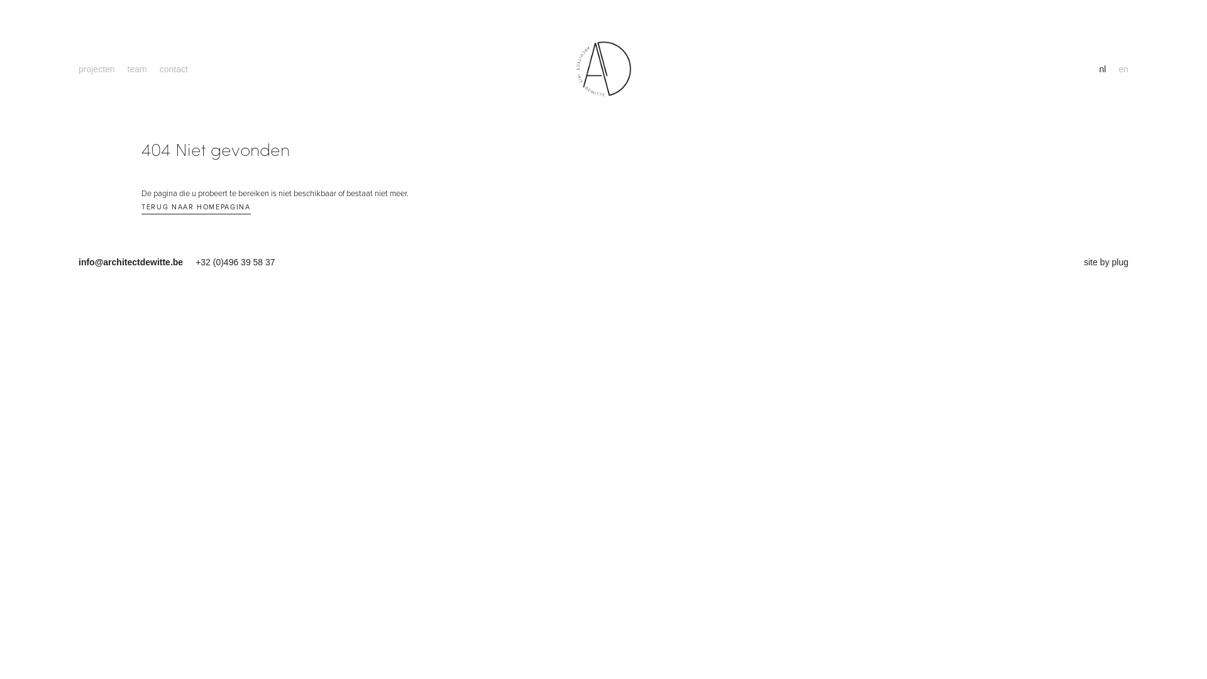 This screenshot has width=1207, height=679. I want to click on info@architectdewitte.be, so click(137, 262).